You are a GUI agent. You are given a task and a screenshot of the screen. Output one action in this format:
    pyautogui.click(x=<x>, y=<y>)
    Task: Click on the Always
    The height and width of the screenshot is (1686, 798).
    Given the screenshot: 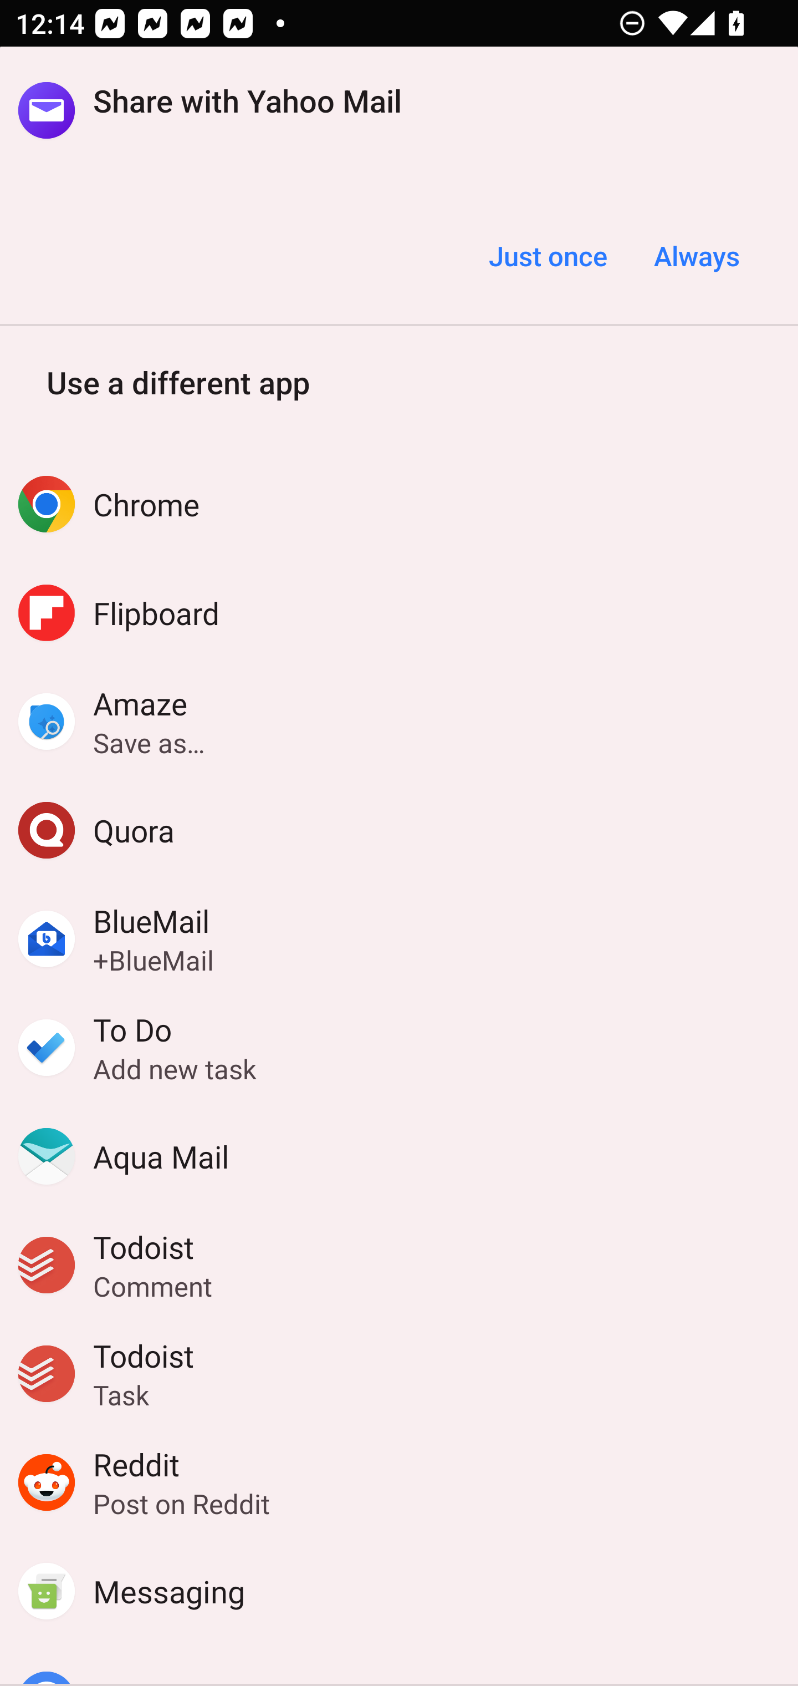 What is the action you would take?
    pyautogui.click(x=696, y=256)
    